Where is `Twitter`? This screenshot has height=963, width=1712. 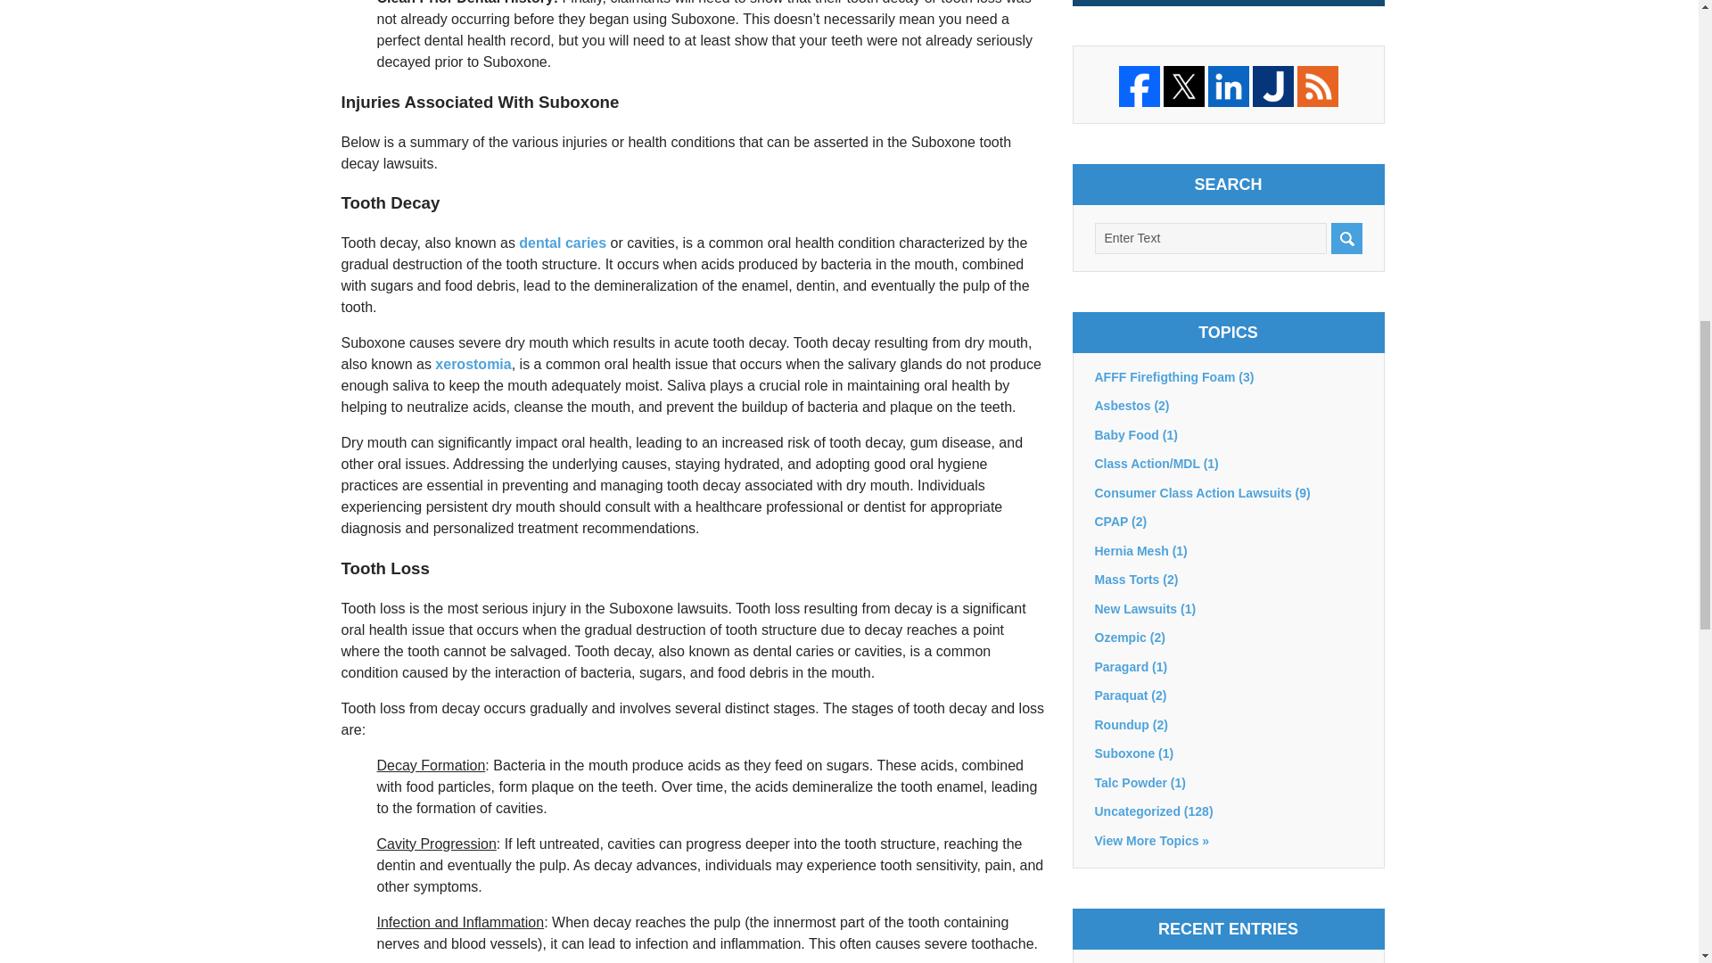 Twitter is located at coordinates (1182, 86).